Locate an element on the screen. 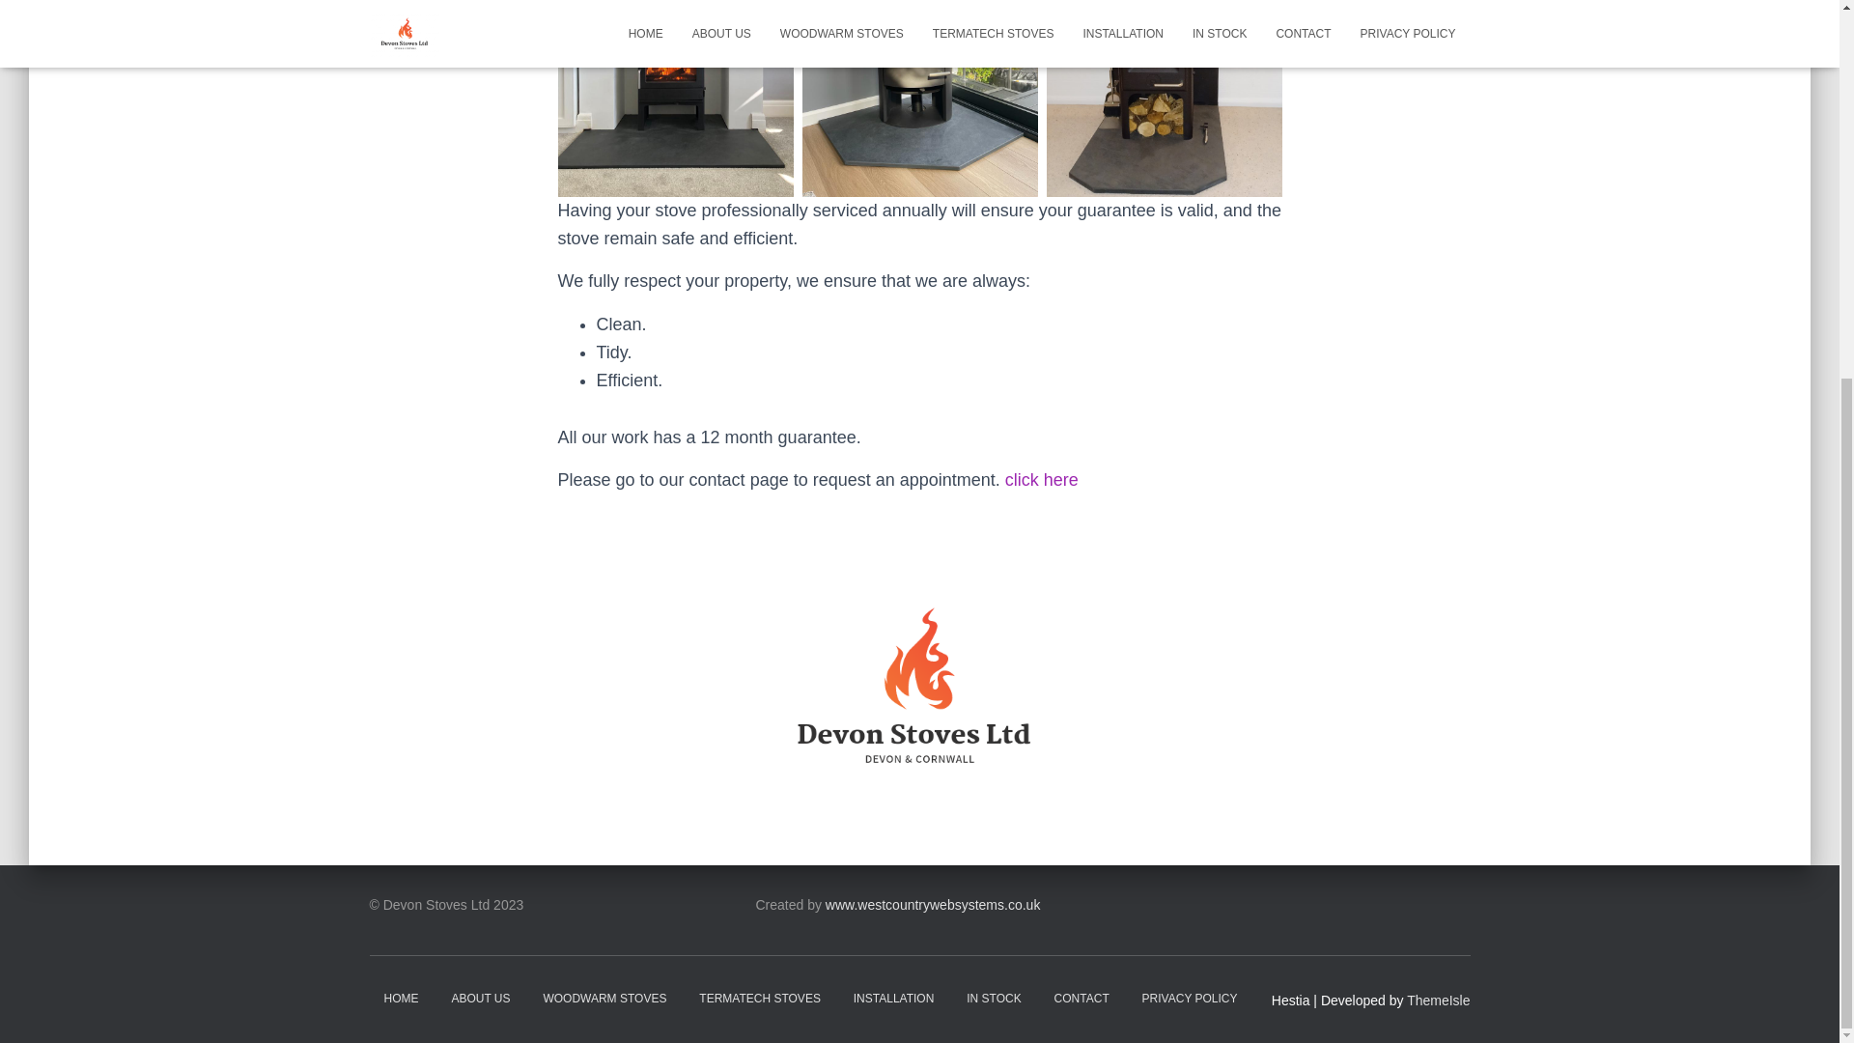 This screenshot has height=1043, width=1854. INSTALLATION is located at coordinates (894, 999).